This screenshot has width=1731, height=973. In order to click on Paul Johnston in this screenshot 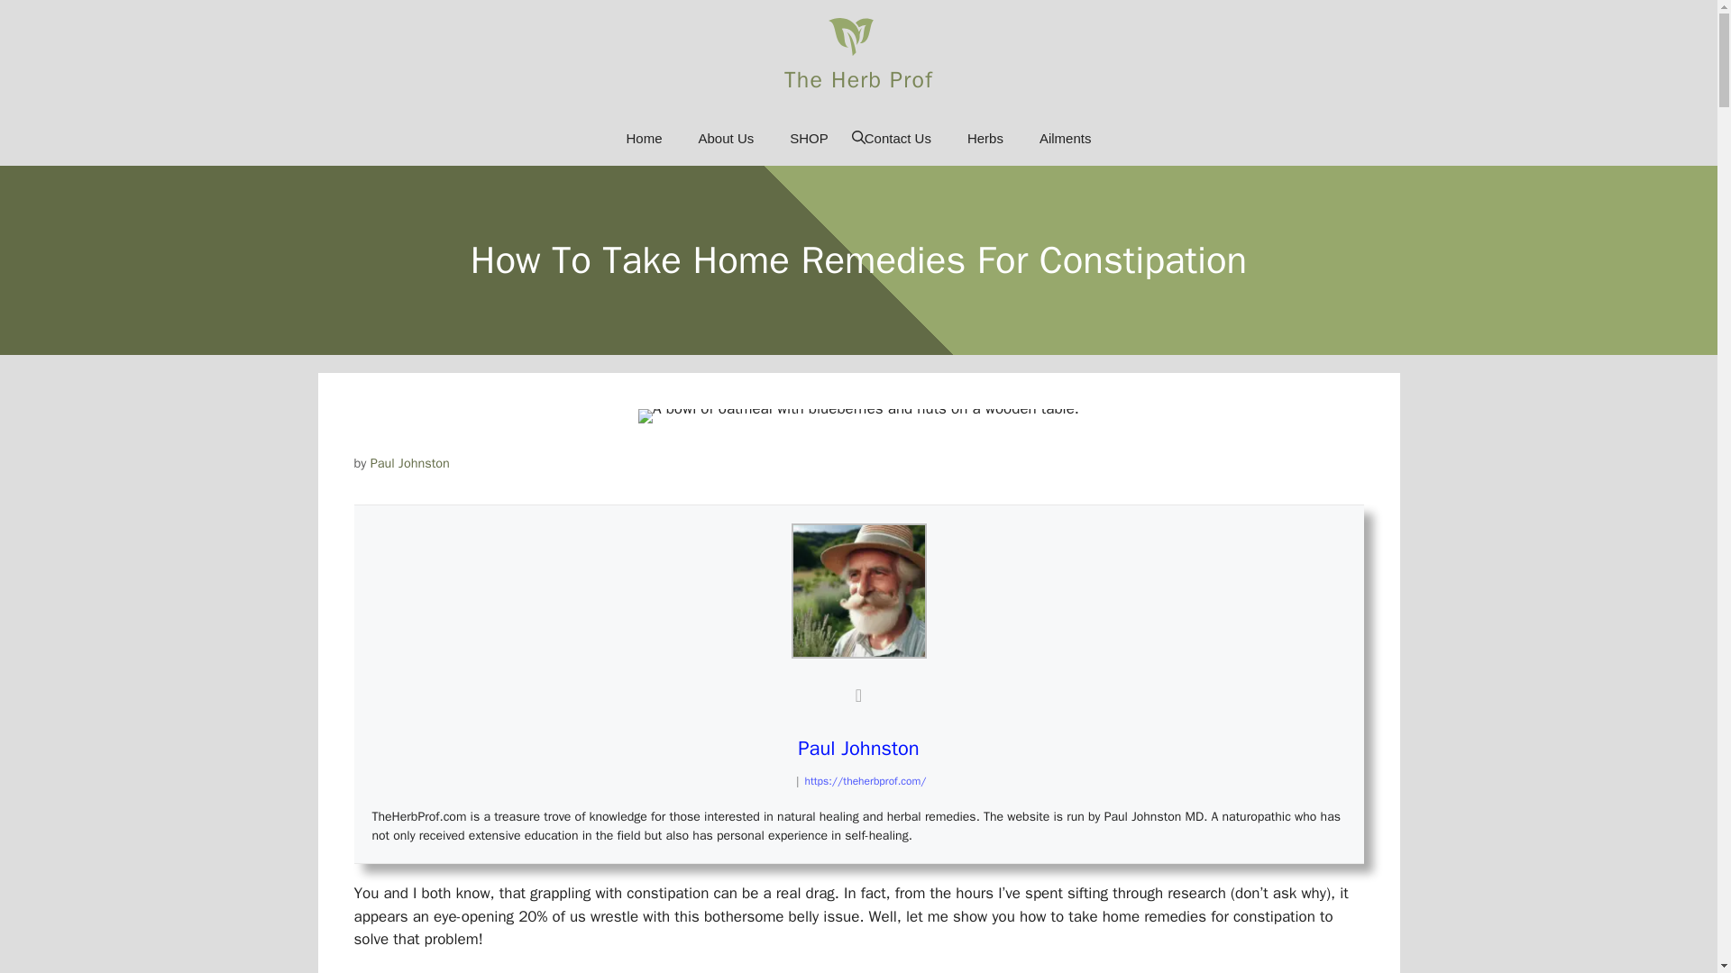, I will do `click(858, 748)`.